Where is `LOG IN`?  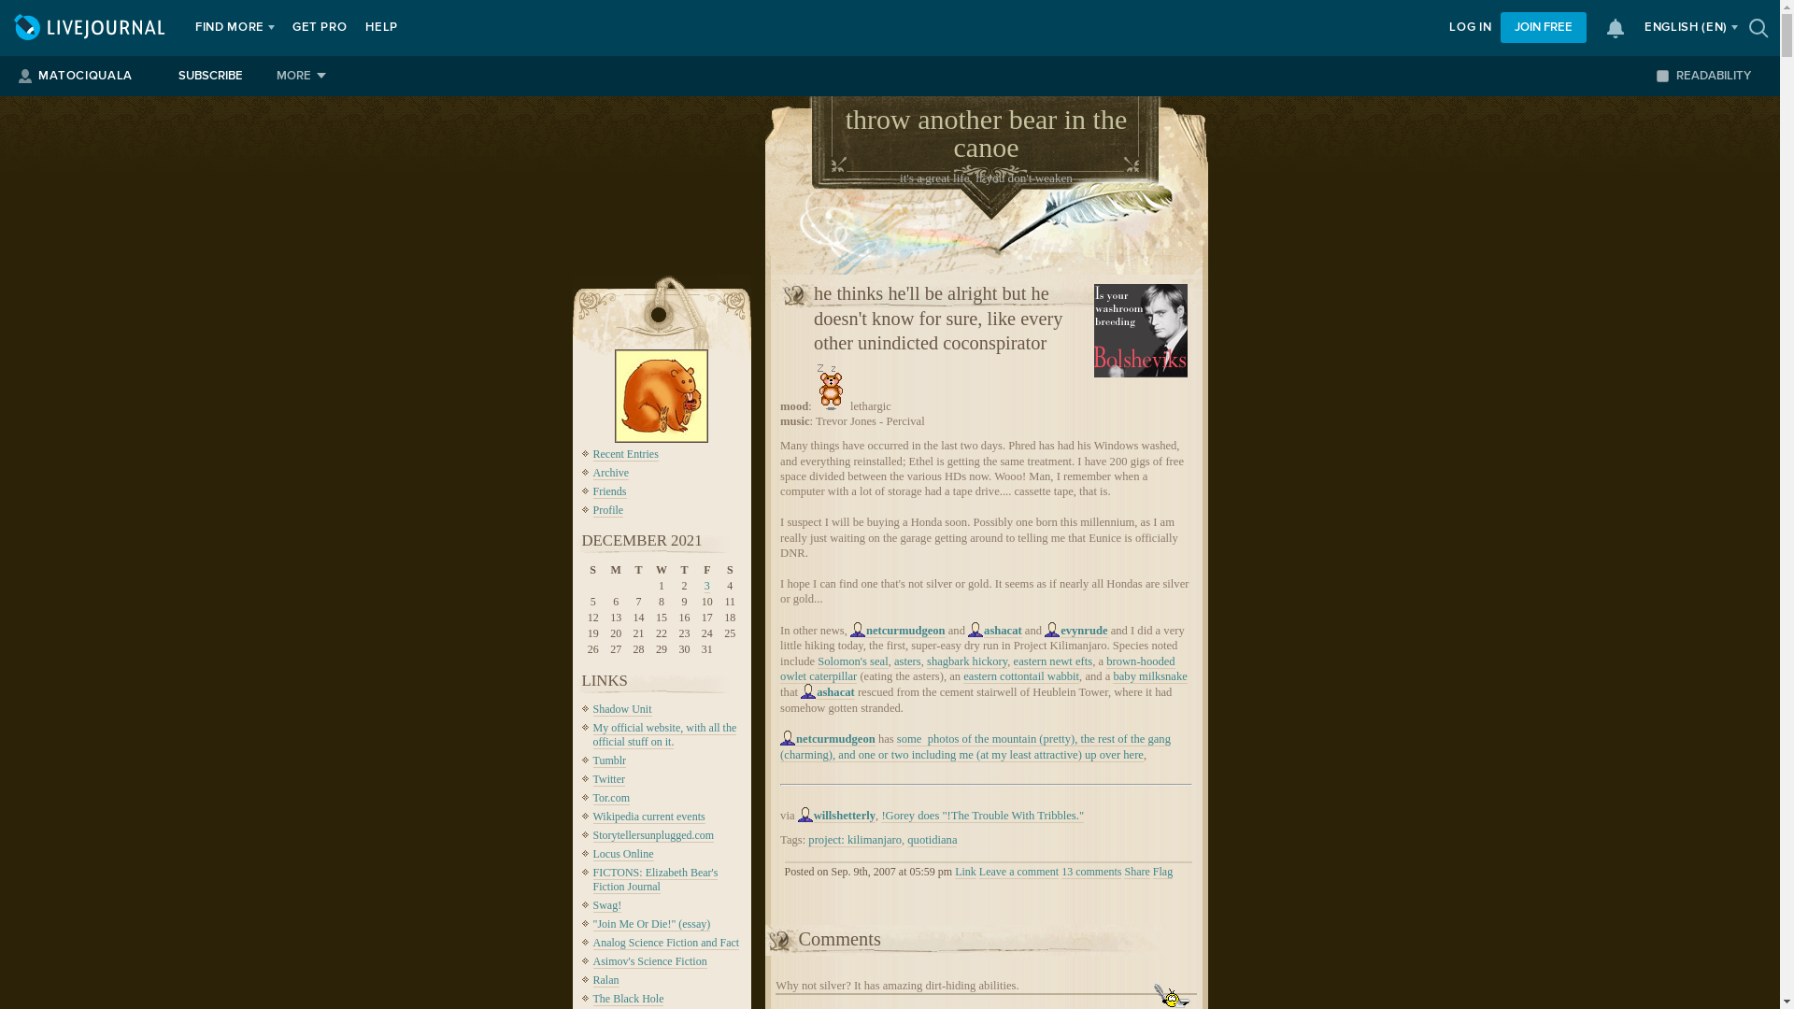 LOG IN is located at coordinates (1470, 28).